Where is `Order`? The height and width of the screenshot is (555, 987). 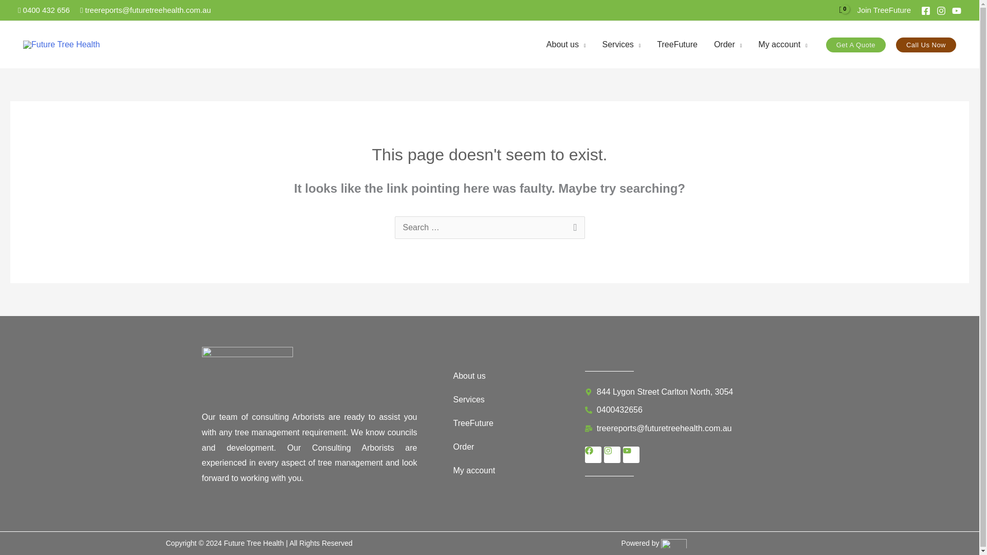 Order is located at coordinates (728, 44).